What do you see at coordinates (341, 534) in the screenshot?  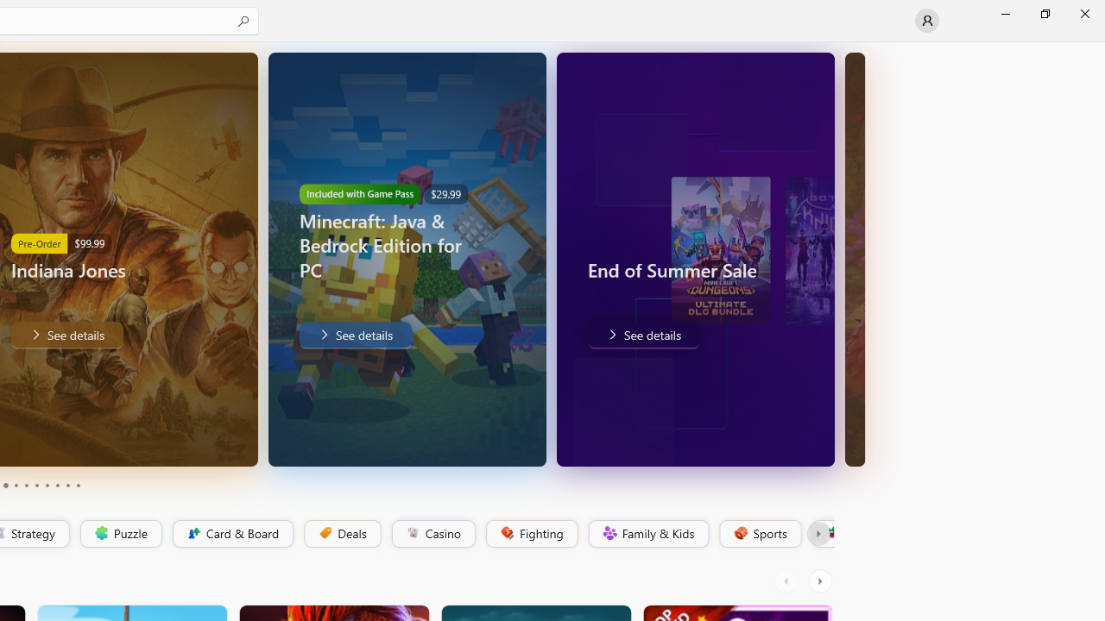 I see `Deals` at bounding box center [341, 534].